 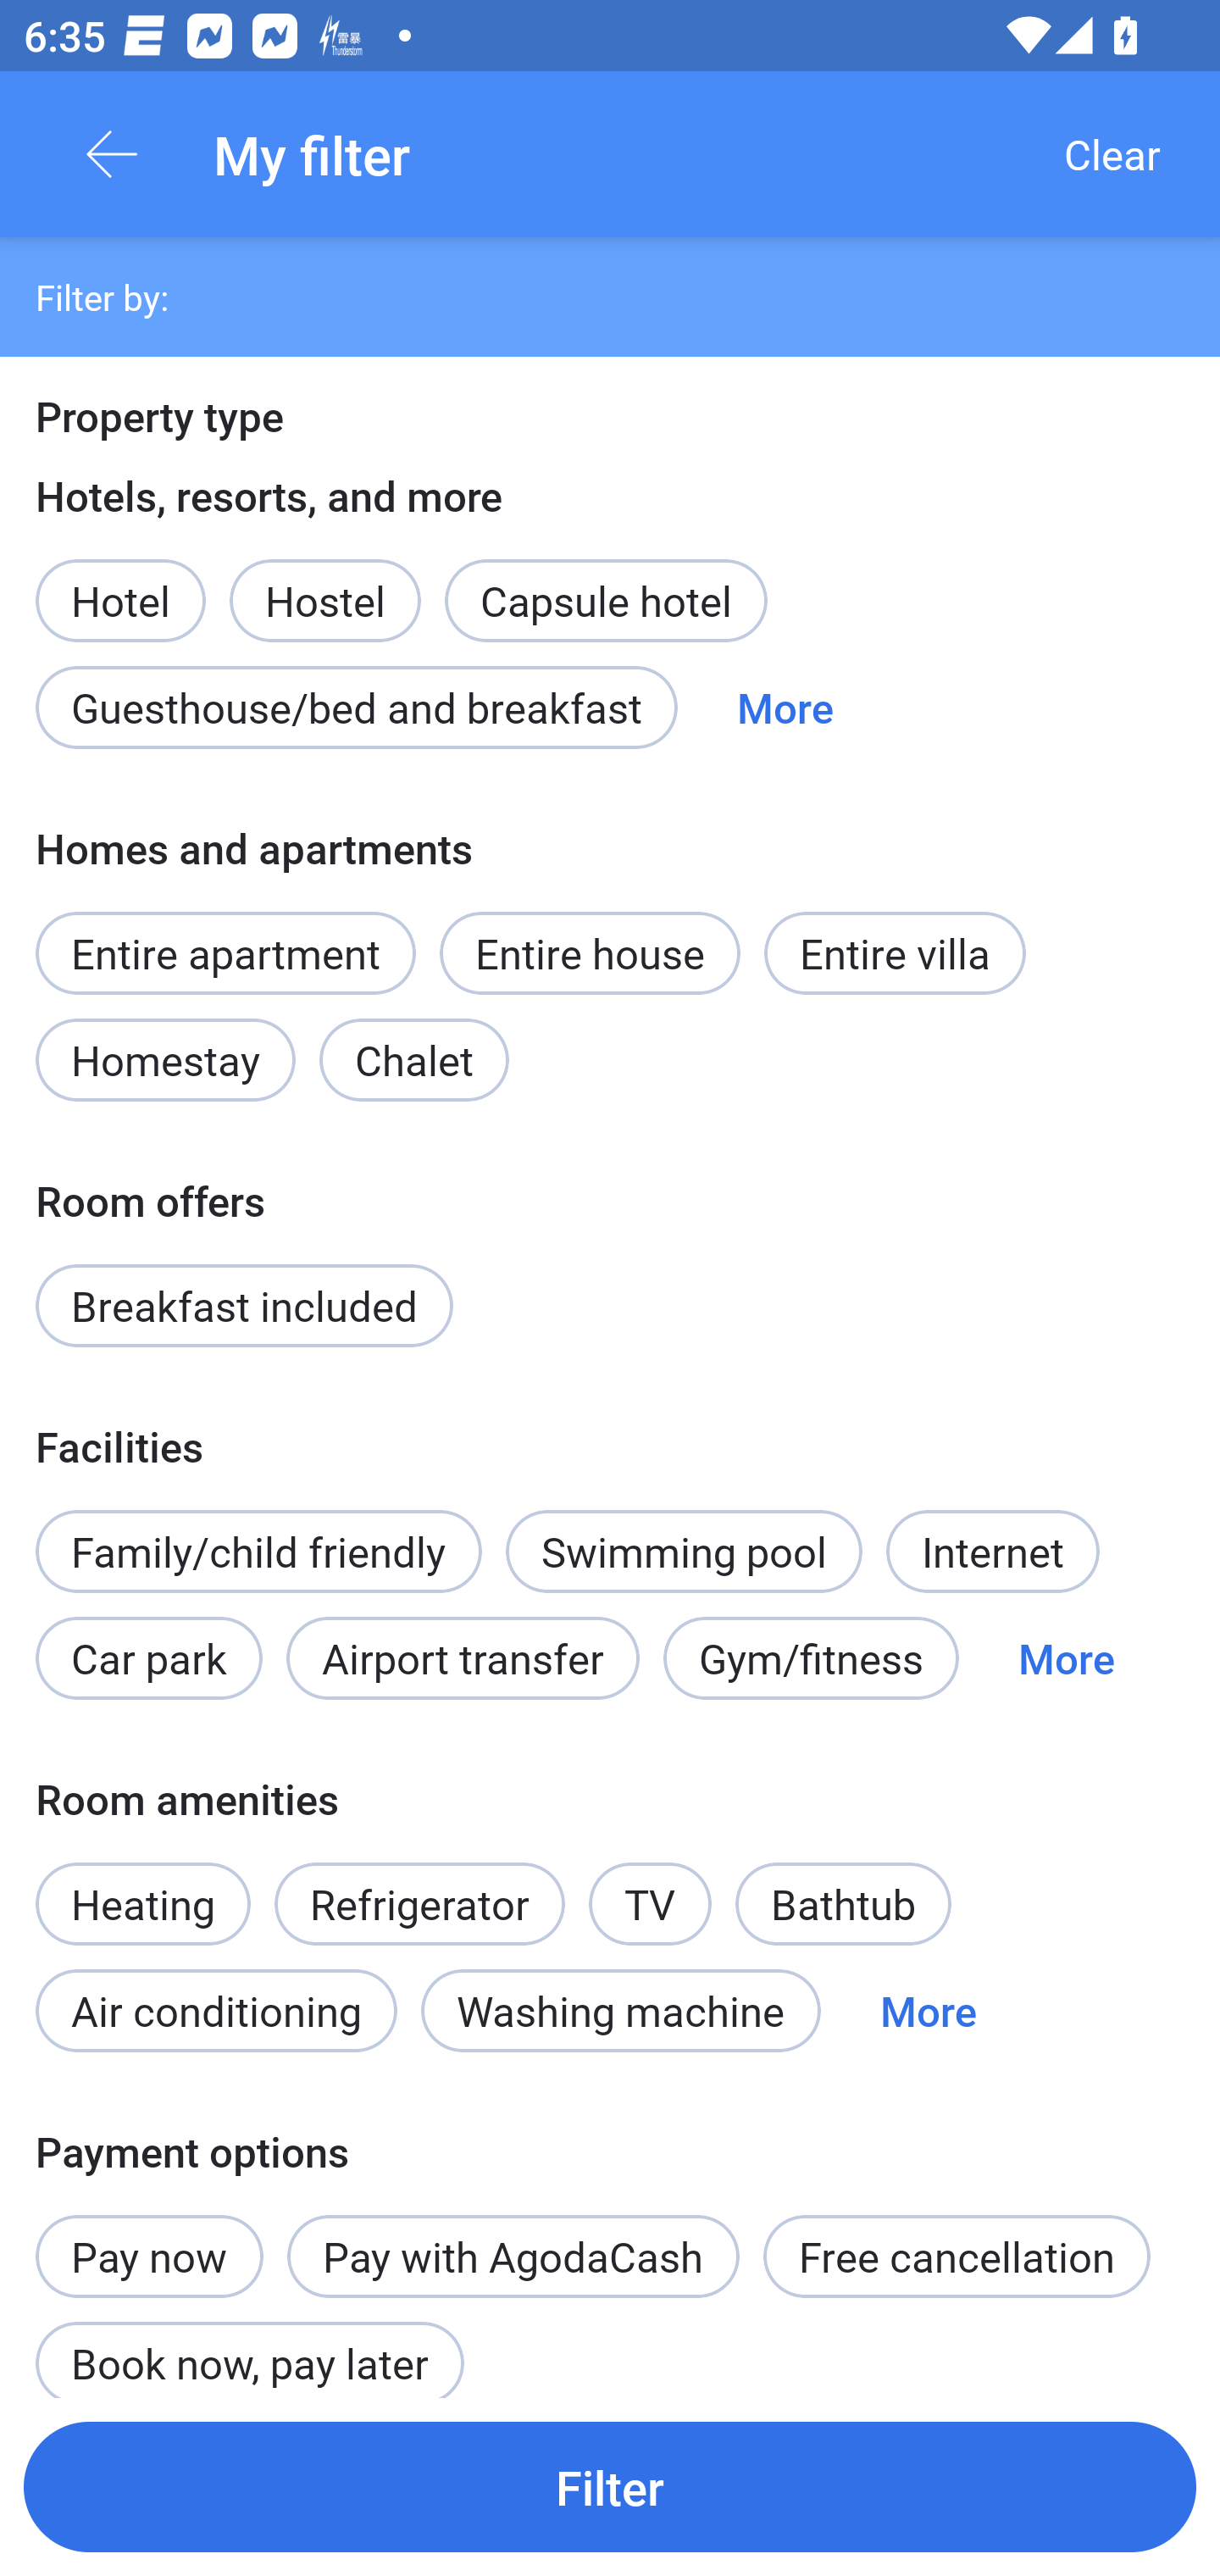 What do you see at coordinates (606, 602) in the screenshot?
I see `Capsule hotel` at bounding box center [606, 602].